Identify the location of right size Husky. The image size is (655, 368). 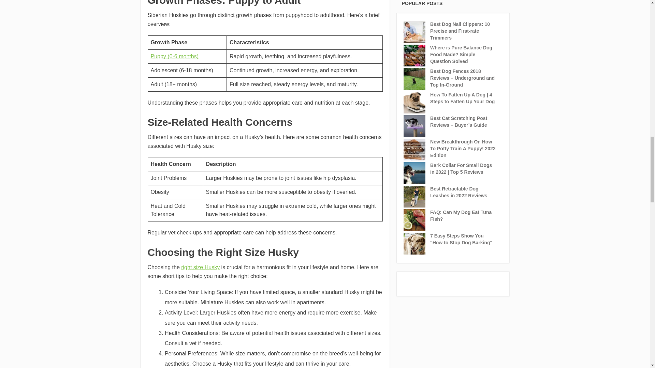
(200, 267).